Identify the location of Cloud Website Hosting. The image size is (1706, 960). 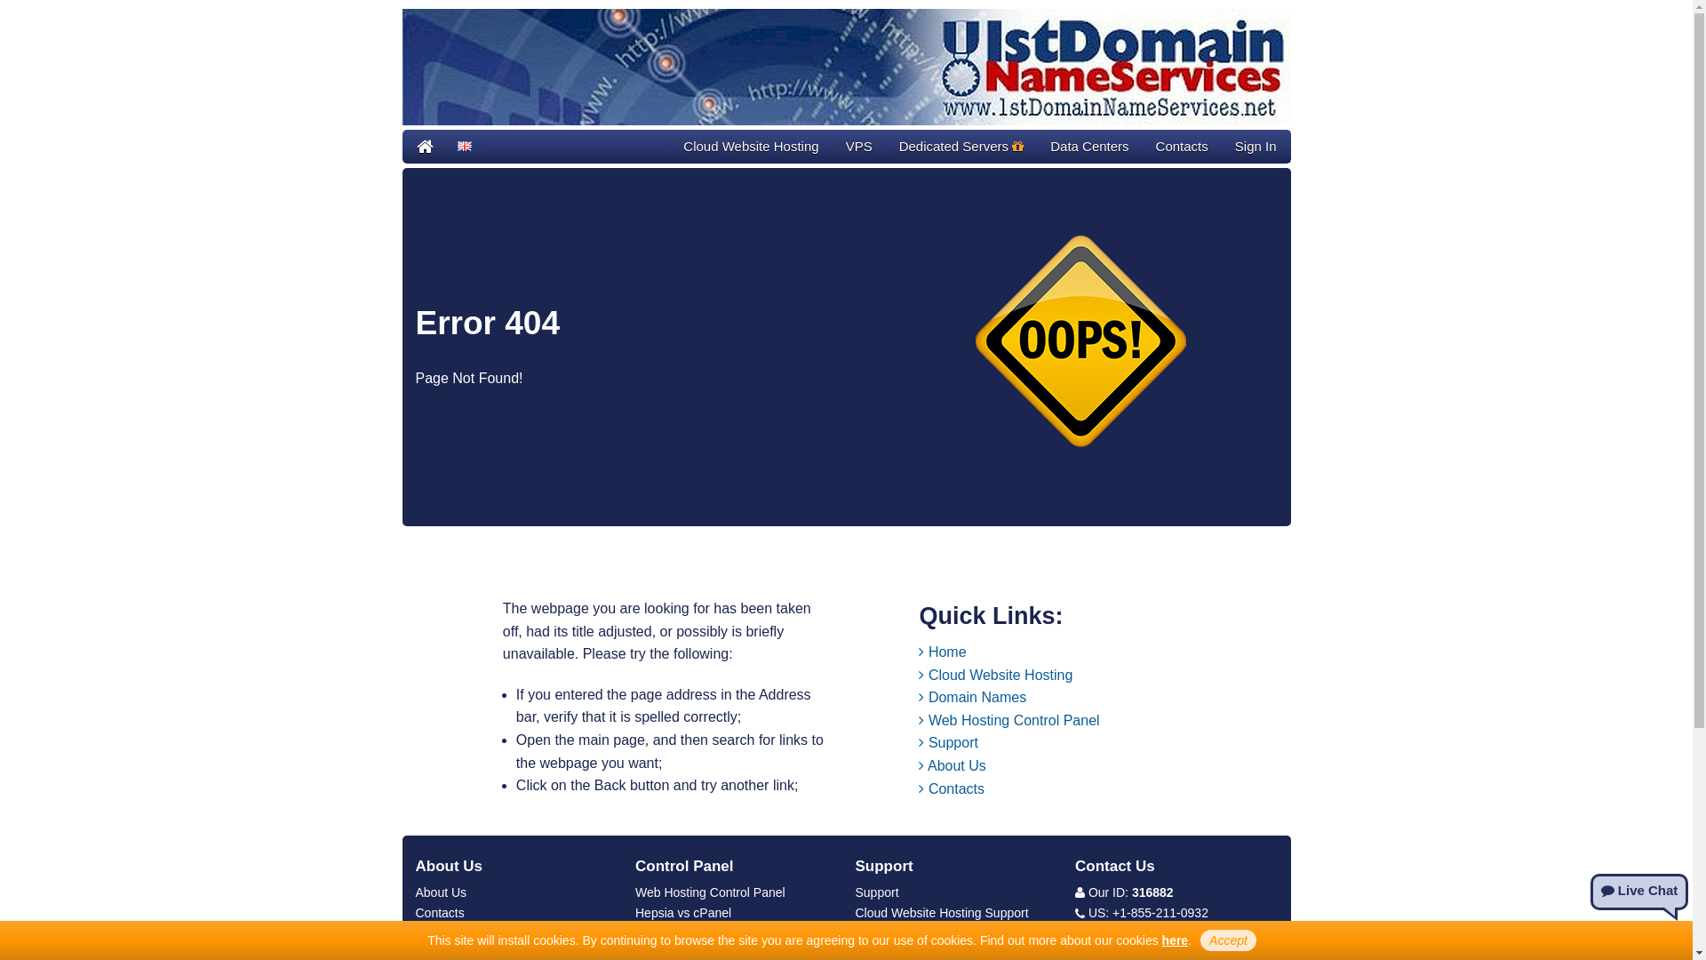
(751, 147).